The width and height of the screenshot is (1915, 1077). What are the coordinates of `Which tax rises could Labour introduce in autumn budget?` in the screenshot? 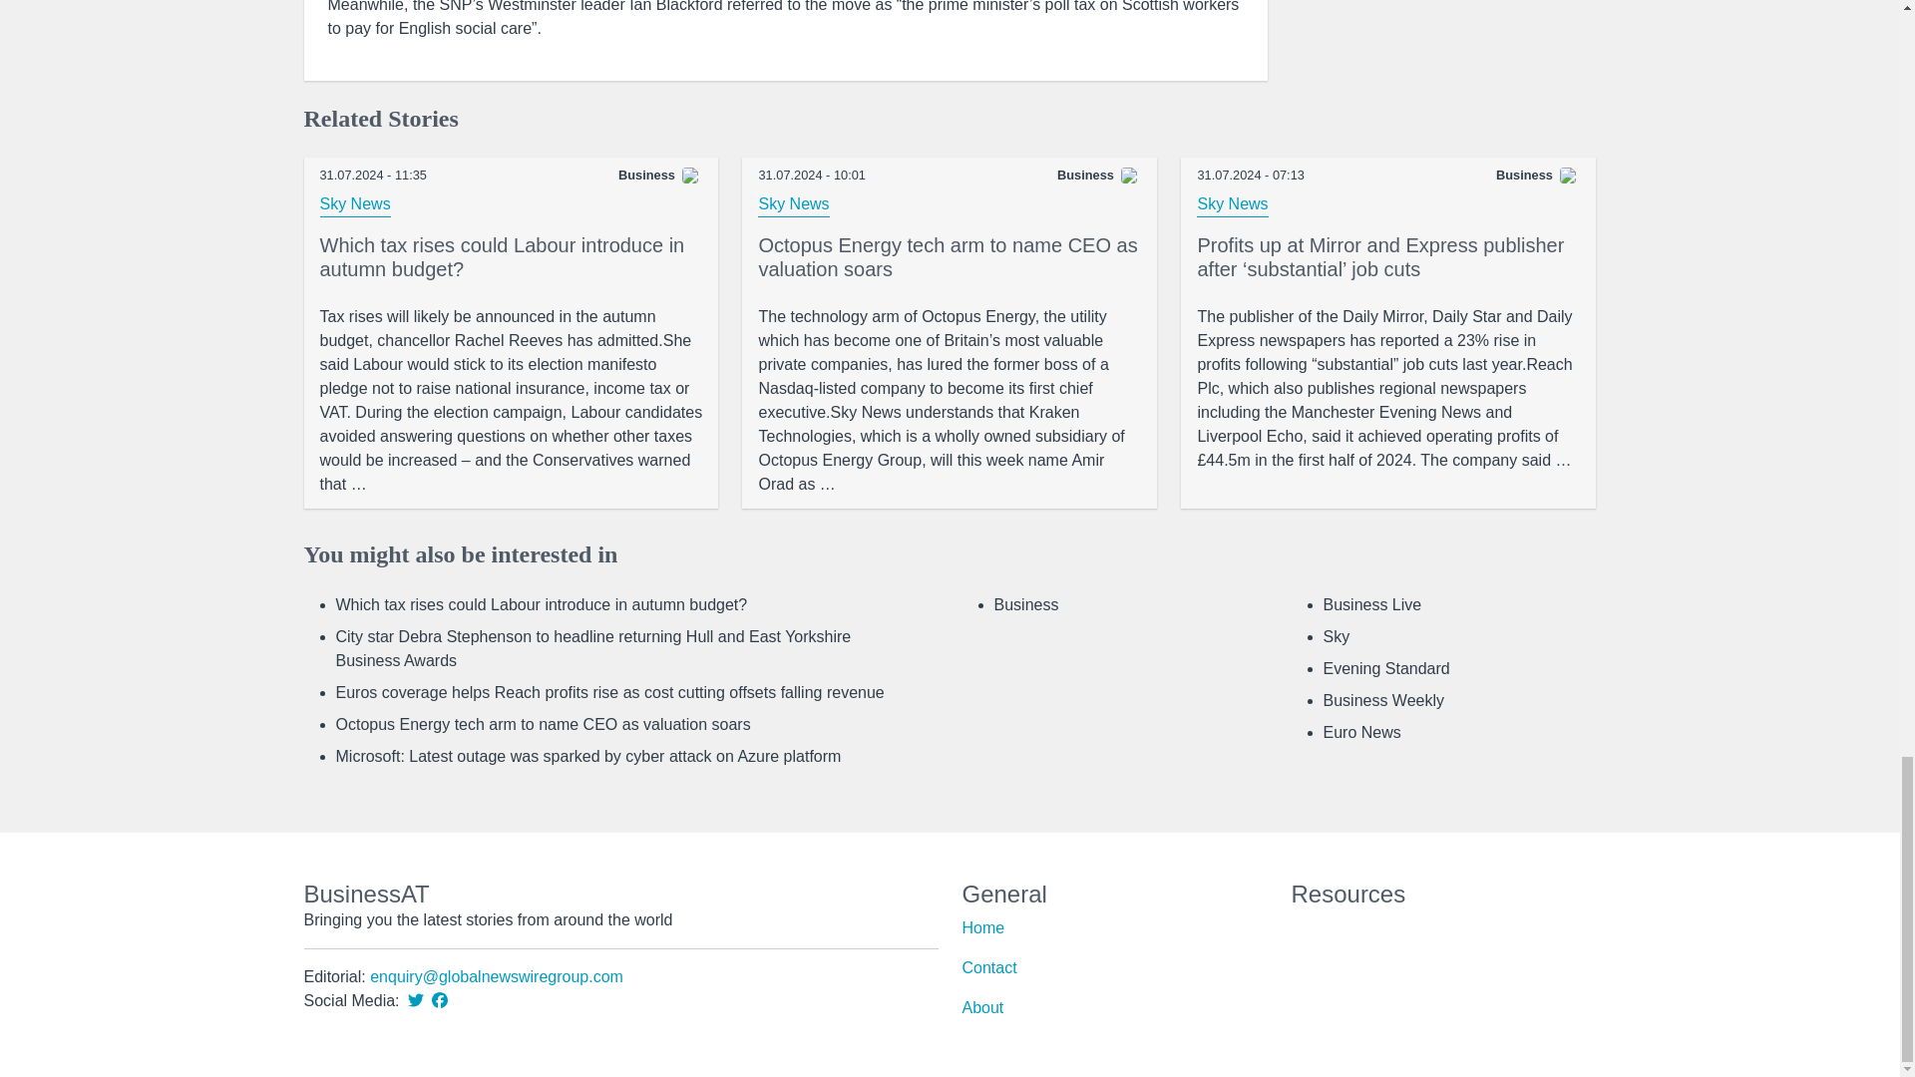 It's located at (511, 261).